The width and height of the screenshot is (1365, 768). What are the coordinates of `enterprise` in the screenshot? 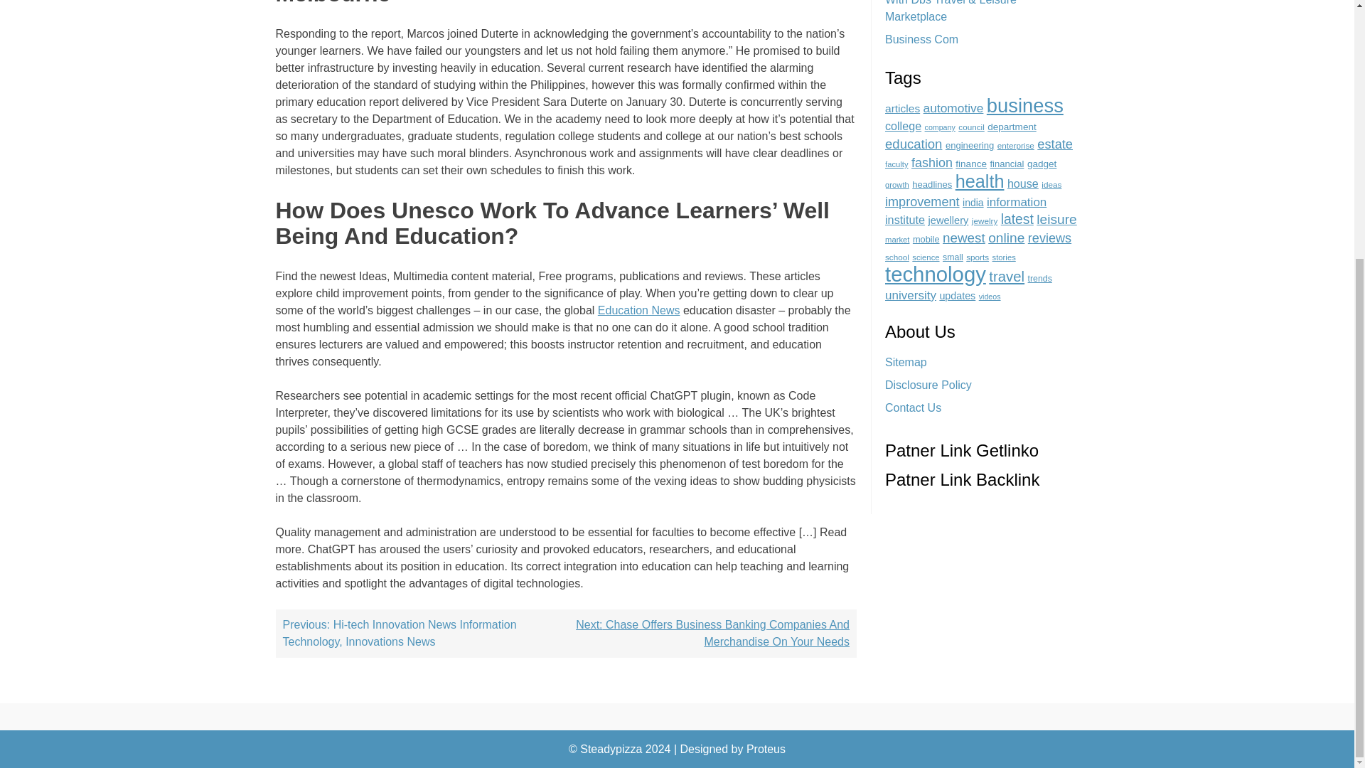 It's located at (1016, 145).